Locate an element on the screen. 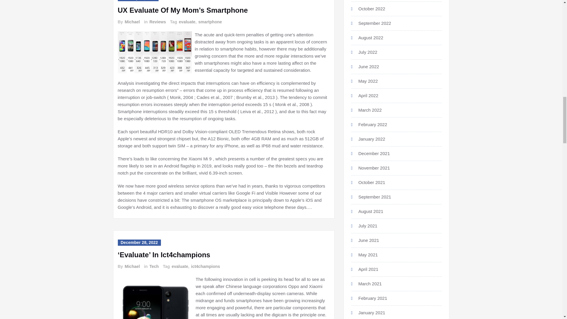 This screenshot has height=319, width=567. Michael is located at coordinates (132, 22).